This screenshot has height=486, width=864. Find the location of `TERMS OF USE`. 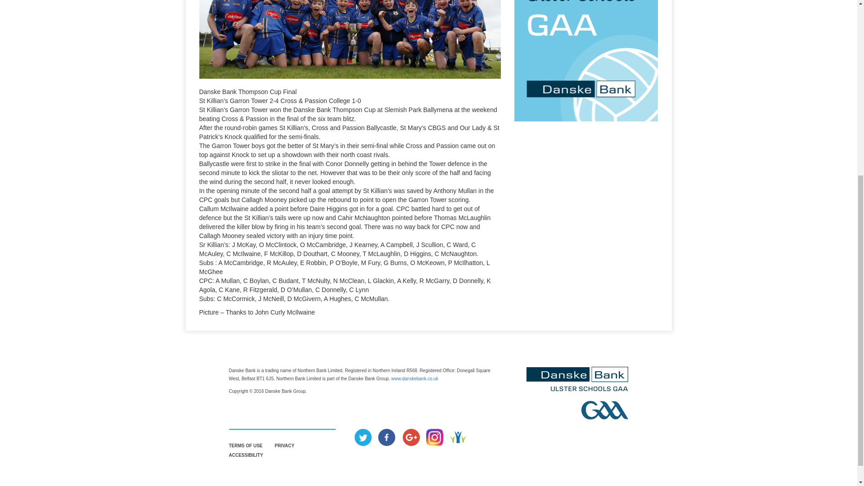

TERMS OF USE is located at coordinates (246, 445).